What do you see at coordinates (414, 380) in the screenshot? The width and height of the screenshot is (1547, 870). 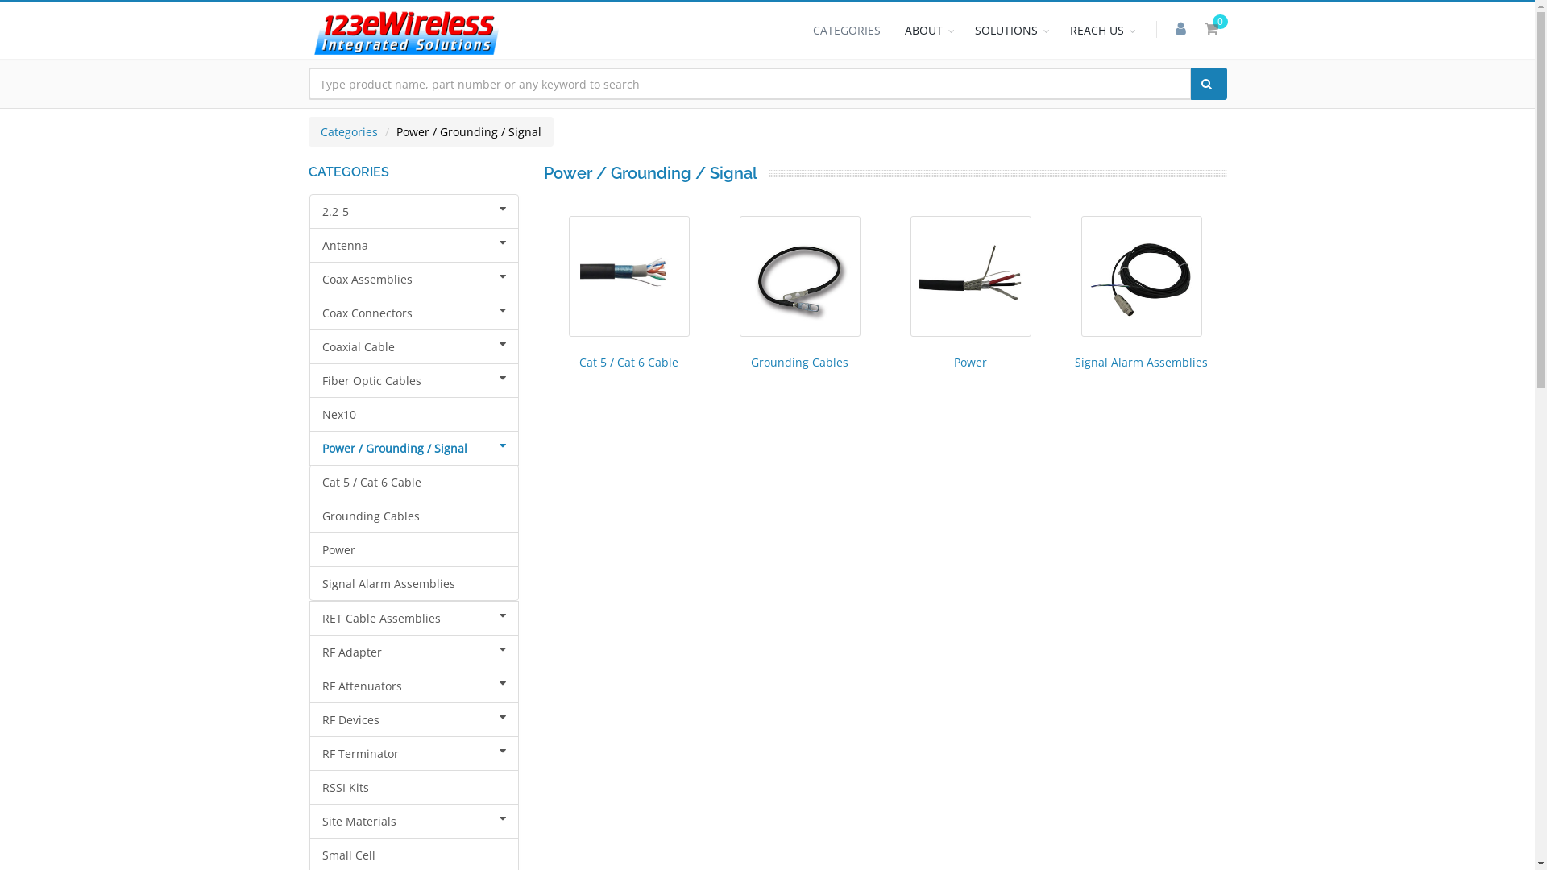 I see `Fiber Optic Cables` at bounding box center [414, 380].